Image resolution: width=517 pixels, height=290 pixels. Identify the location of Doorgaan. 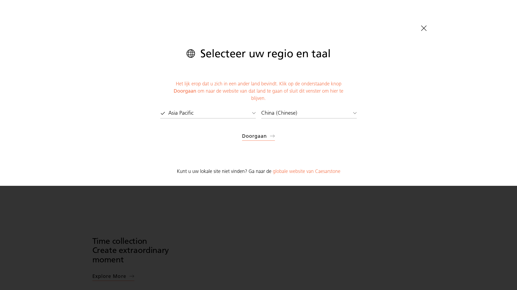
(258, 136).